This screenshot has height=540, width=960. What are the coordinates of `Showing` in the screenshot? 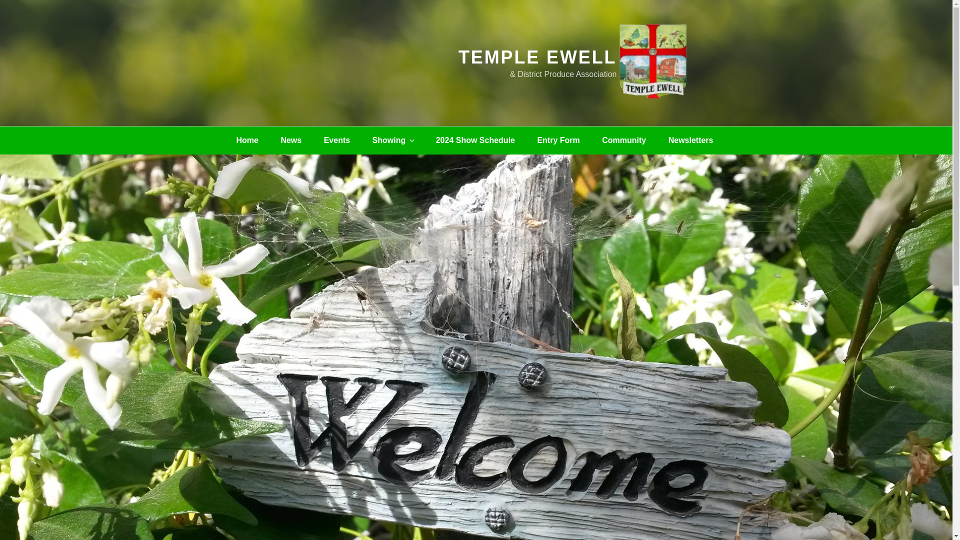 It's located at (393, 140).